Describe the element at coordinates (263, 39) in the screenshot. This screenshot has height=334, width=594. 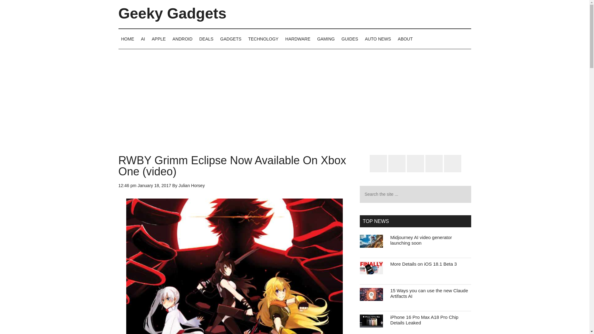
I see `TECHNOLOGY` at that location.